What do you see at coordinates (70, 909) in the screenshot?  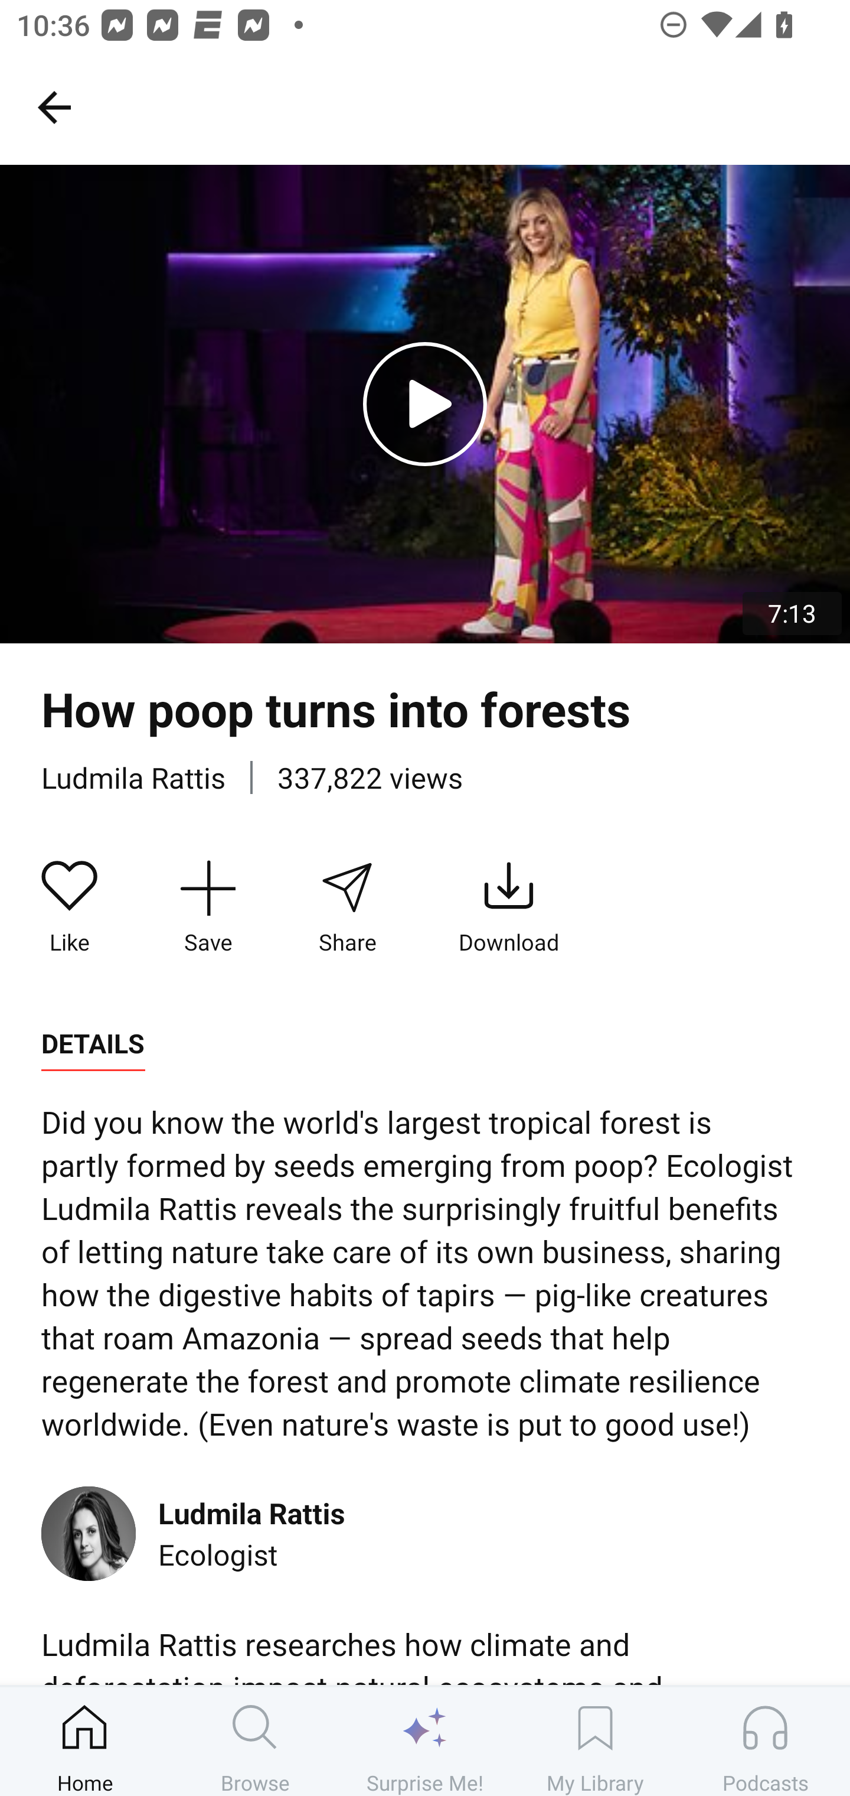 I see `Like` at bounding box center [70, 909].